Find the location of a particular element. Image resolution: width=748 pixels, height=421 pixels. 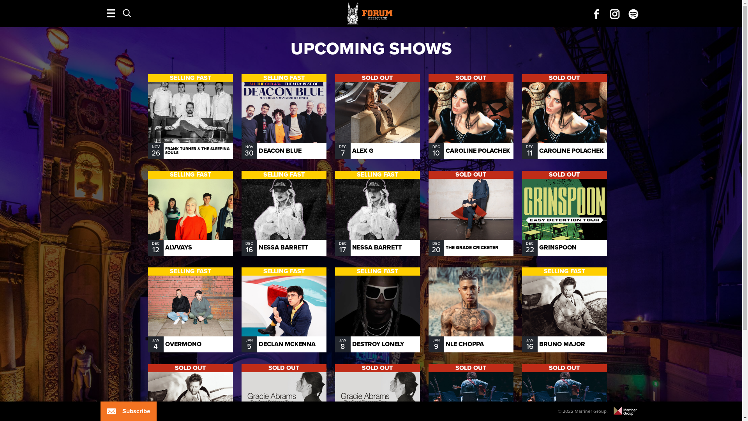

Follow Forum Melbourne on Instagram is located at coordinates (615, 14).